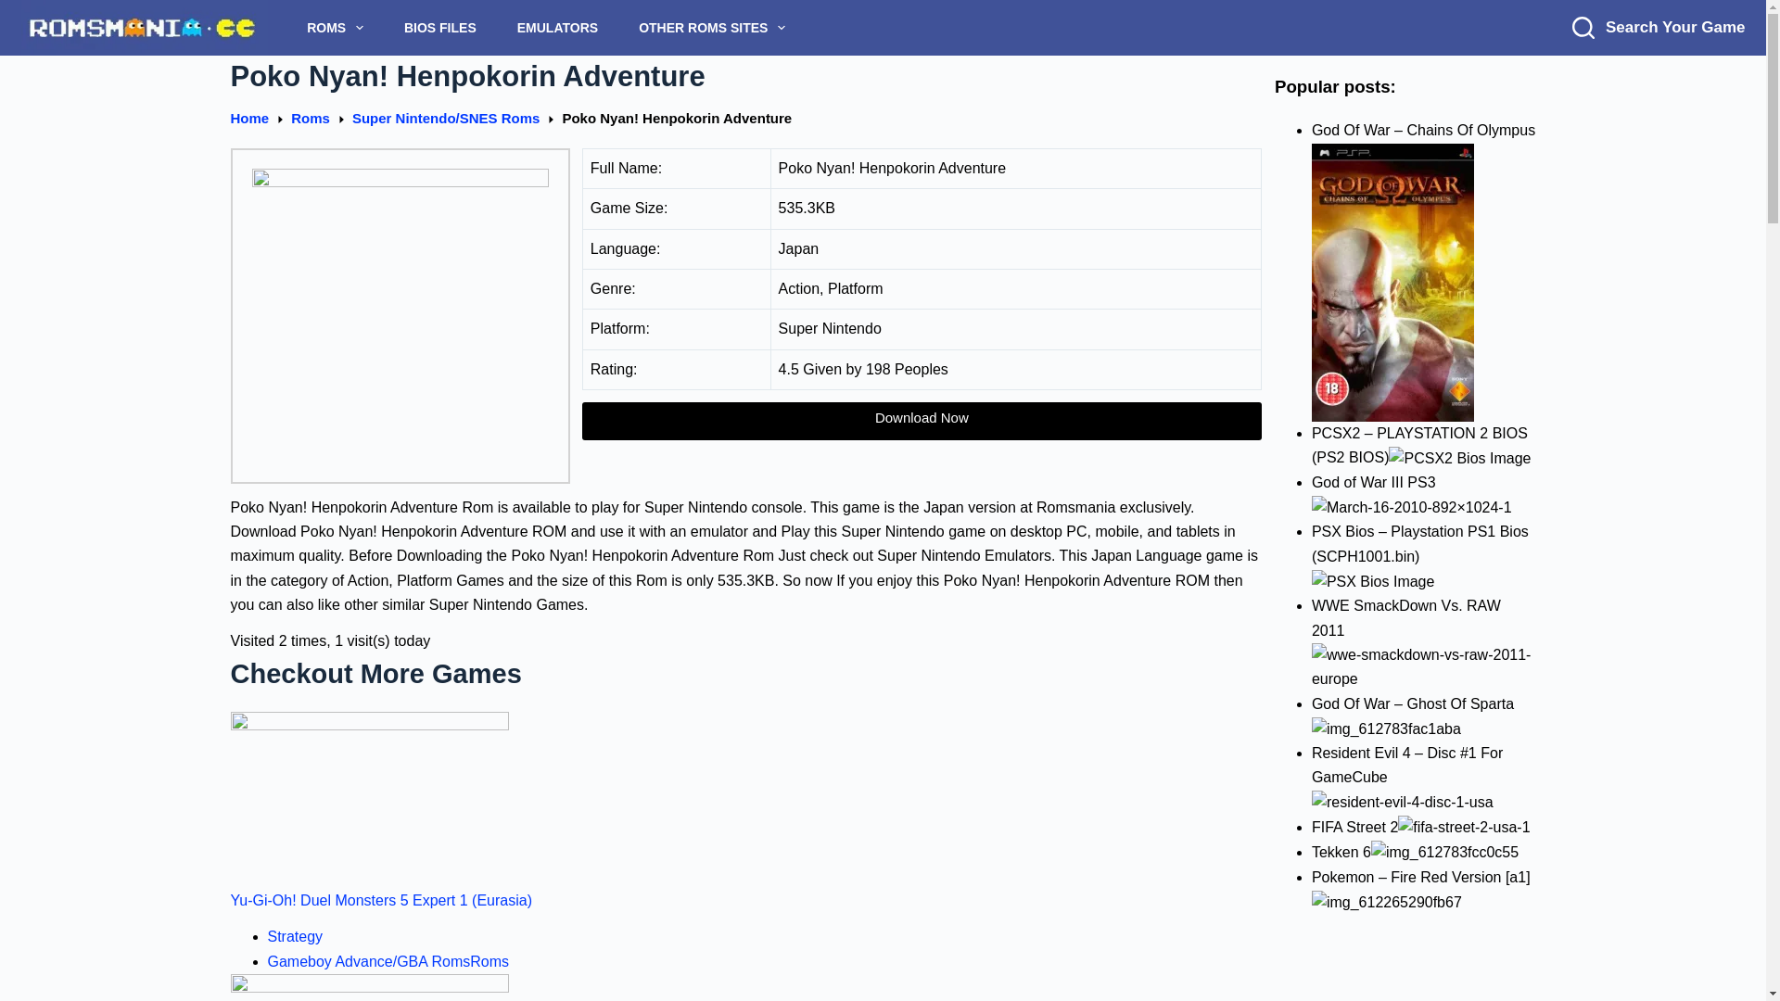  What do you see at coordinates (248, 119) in the screenshot?
I see `Home` at bounding box center [248, 119].